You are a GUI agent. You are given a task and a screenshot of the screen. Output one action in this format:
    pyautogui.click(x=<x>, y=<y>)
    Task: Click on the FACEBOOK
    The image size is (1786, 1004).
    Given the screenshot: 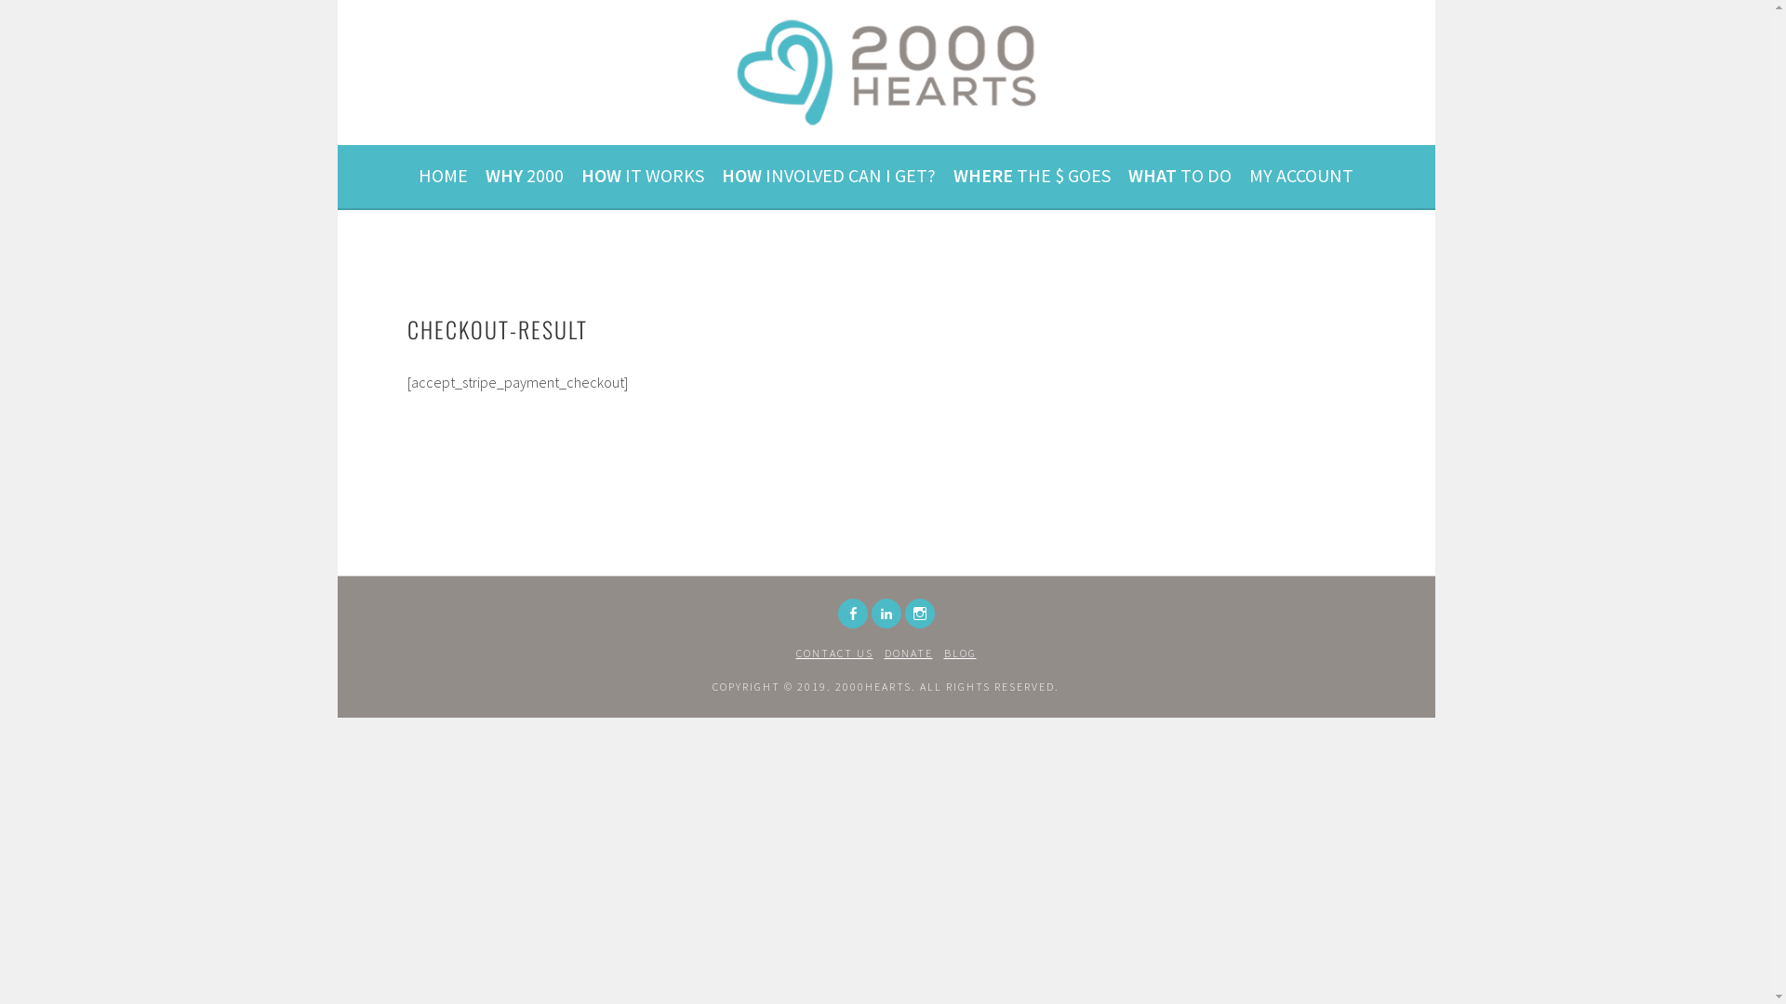 What is the action you would take?
    pyautogui.click(x=852, y=614)
    